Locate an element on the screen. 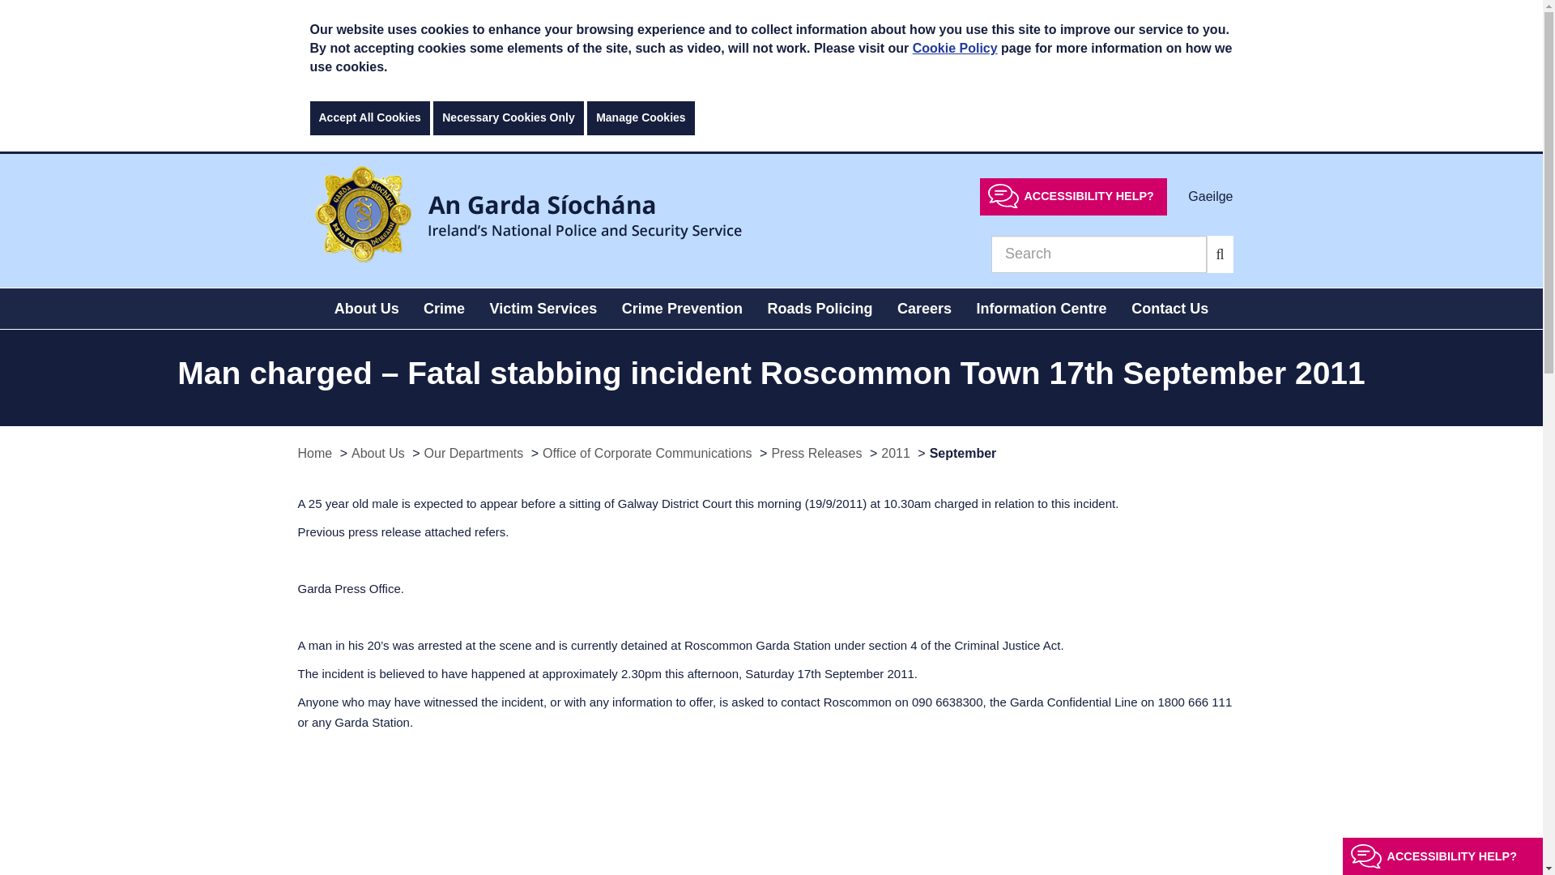 The width and height of the screenshot is (1555, 875). Crime is located at coordinates (444, 309).